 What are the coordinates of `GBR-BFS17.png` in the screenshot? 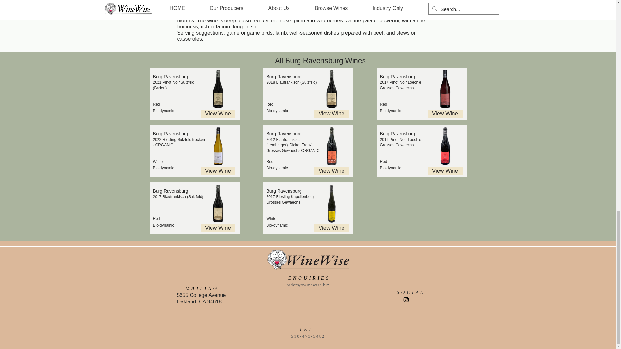 It's located at (331, 89).